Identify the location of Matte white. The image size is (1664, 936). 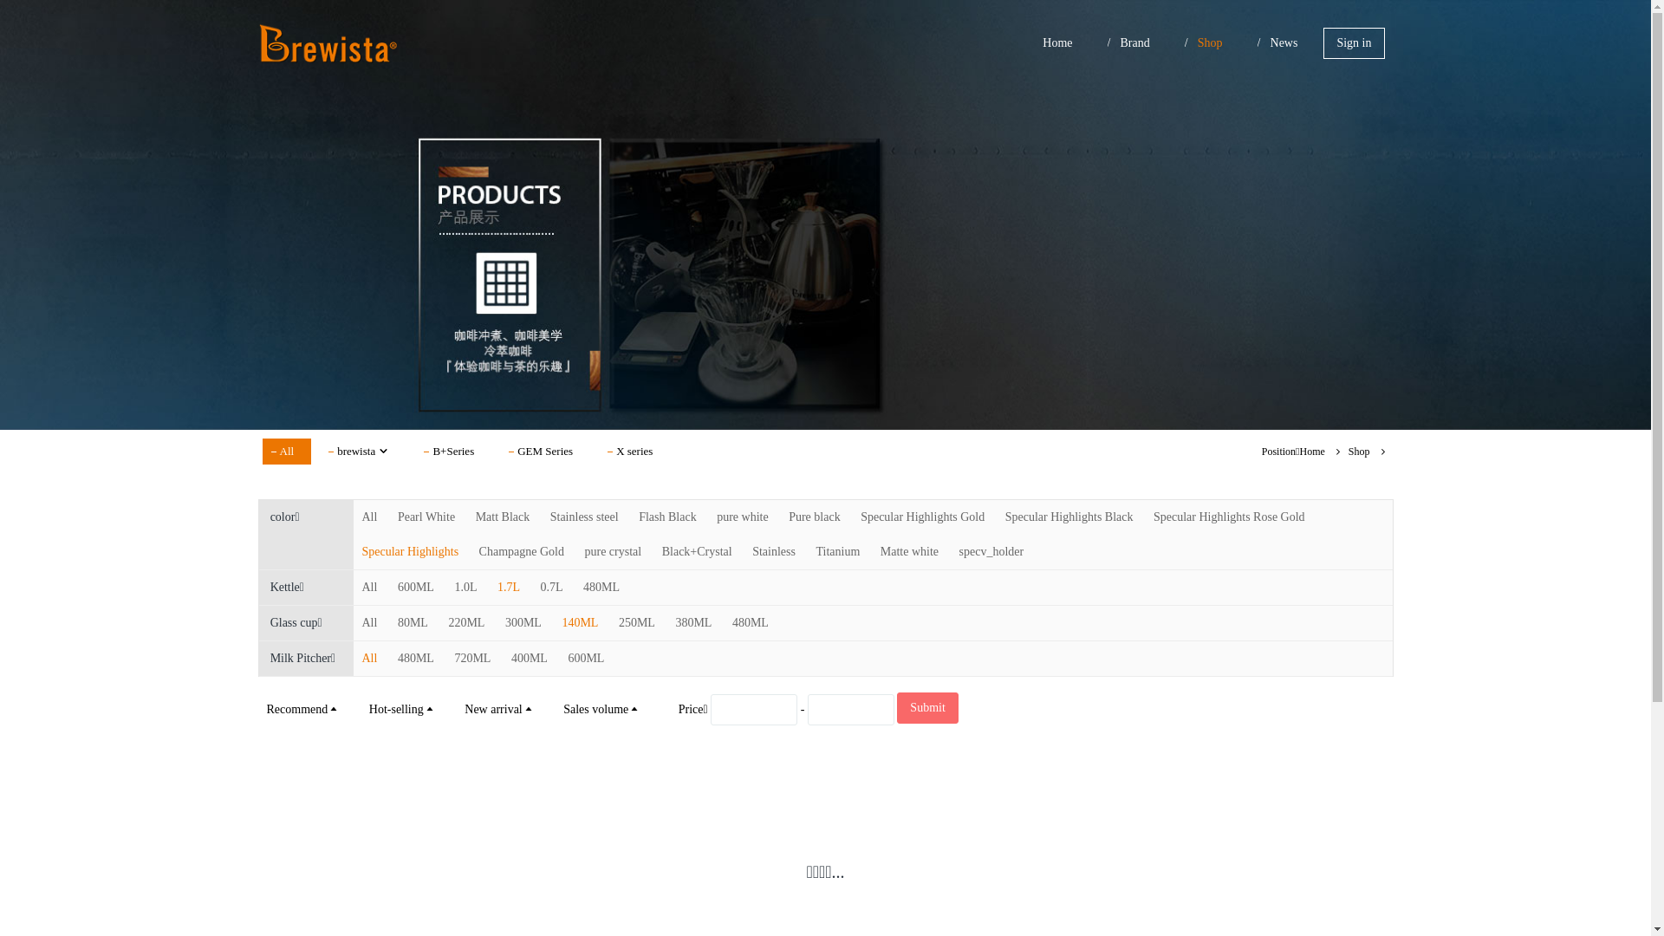
(910, 551).